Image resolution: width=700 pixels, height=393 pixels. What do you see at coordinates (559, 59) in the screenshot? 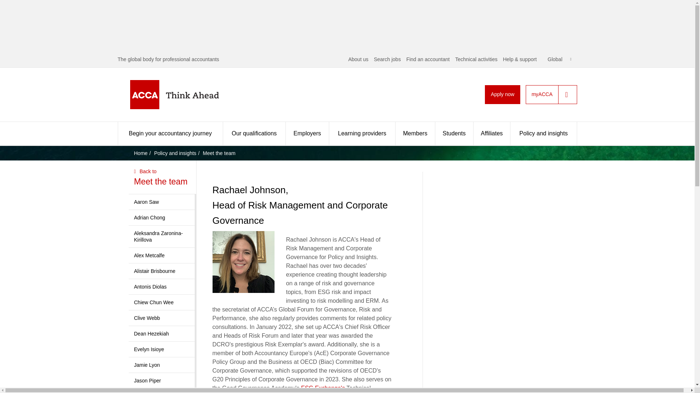
I see `Global` at bounding box center [559, 59].